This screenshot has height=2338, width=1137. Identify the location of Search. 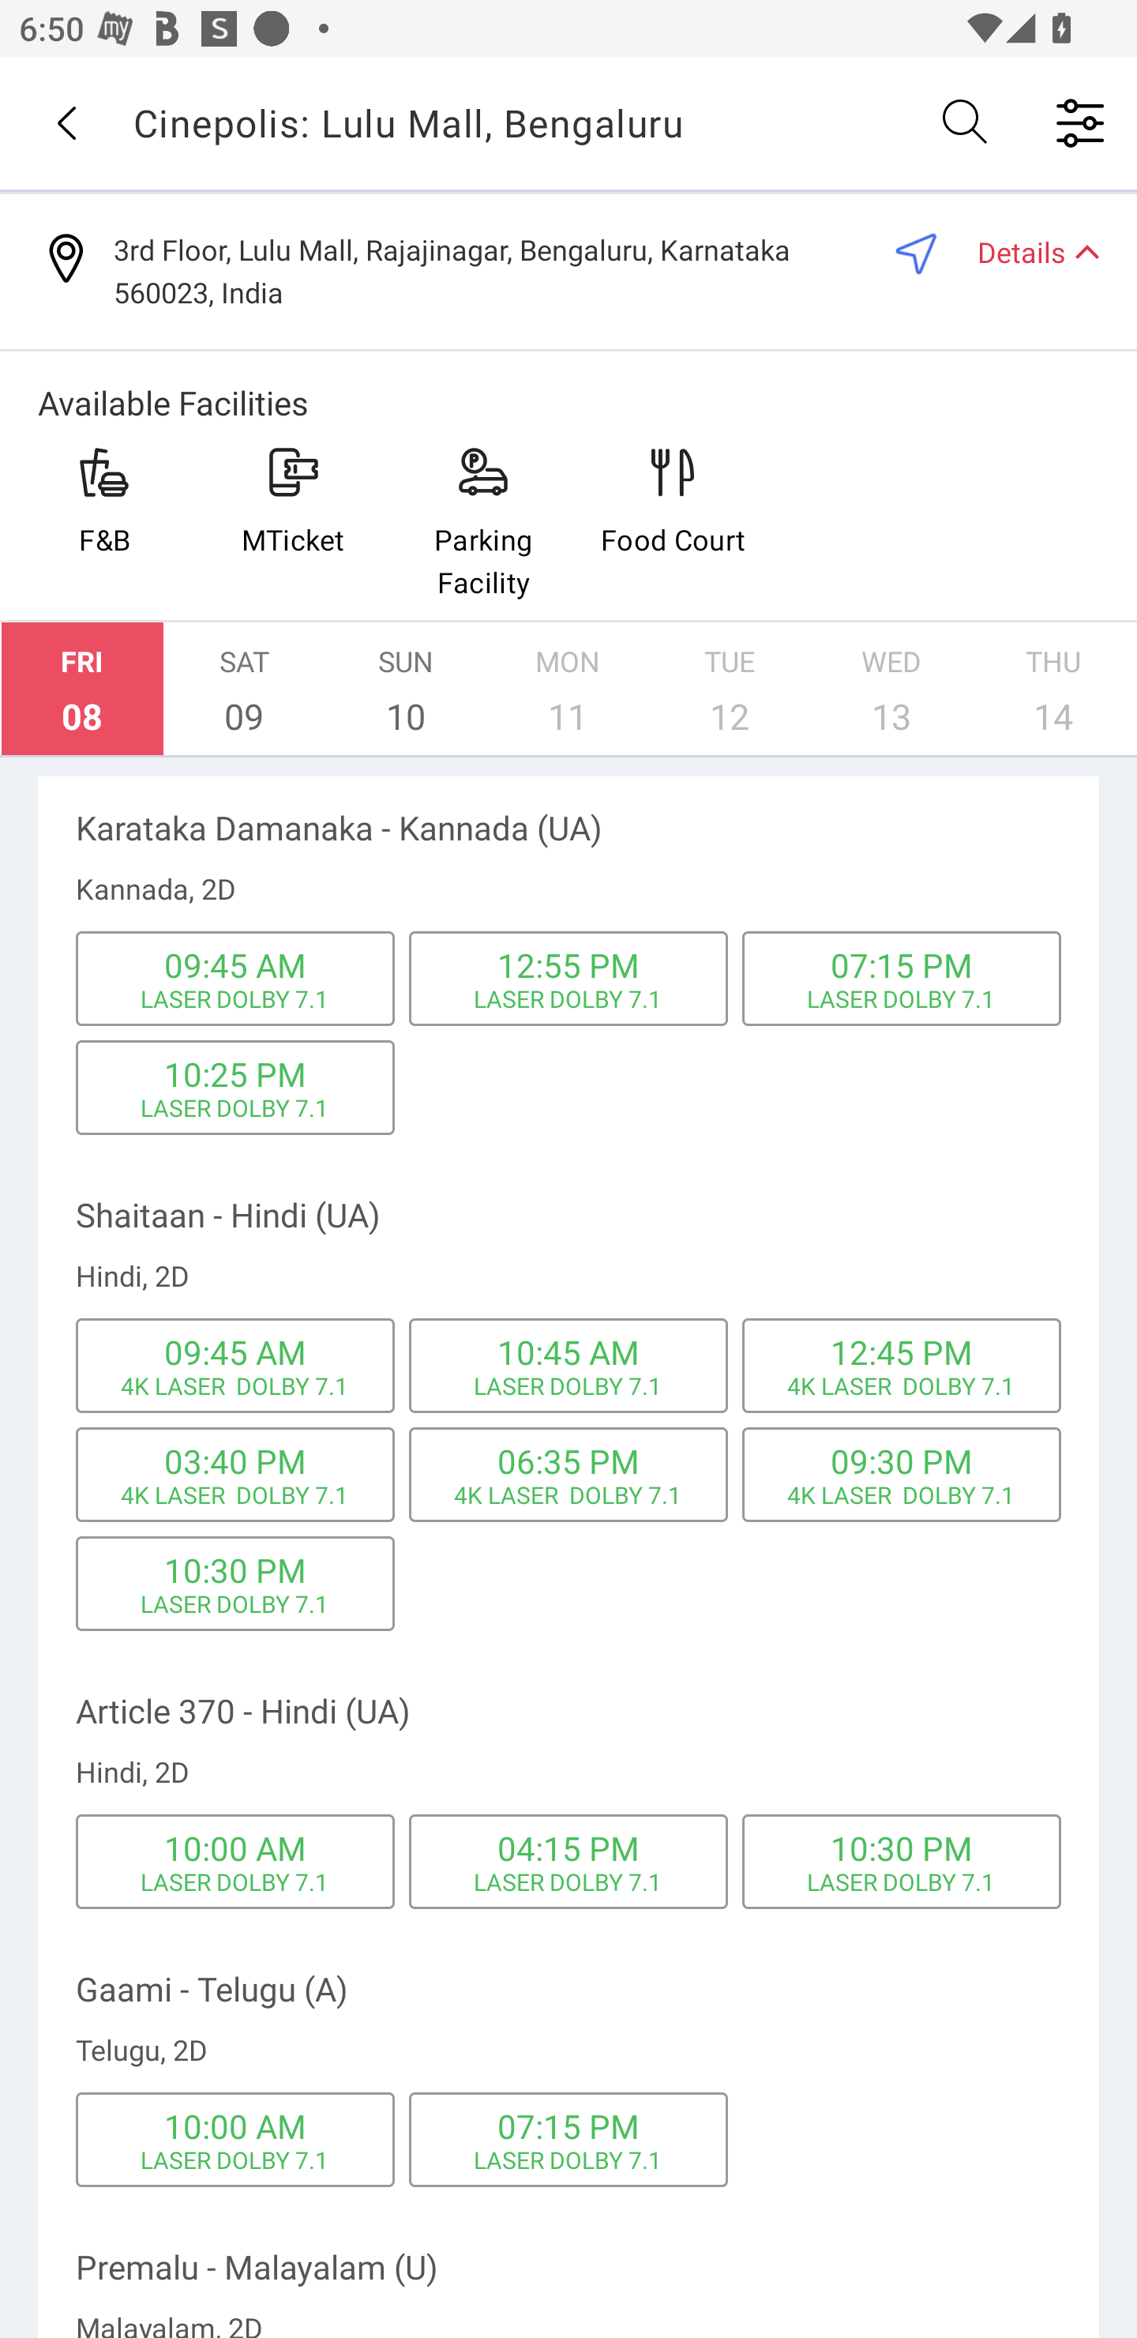
(966, 122).